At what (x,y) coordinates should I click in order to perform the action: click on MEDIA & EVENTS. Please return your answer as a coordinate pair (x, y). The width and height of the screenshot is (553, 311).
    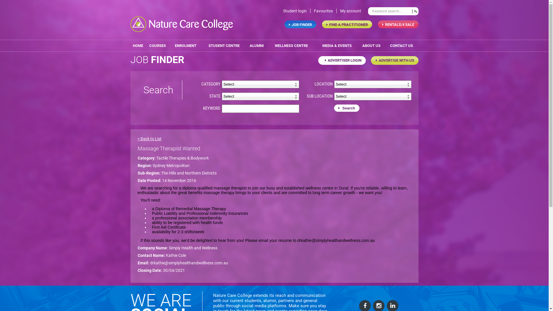
    Looking at the image, I should click on (337, 46).